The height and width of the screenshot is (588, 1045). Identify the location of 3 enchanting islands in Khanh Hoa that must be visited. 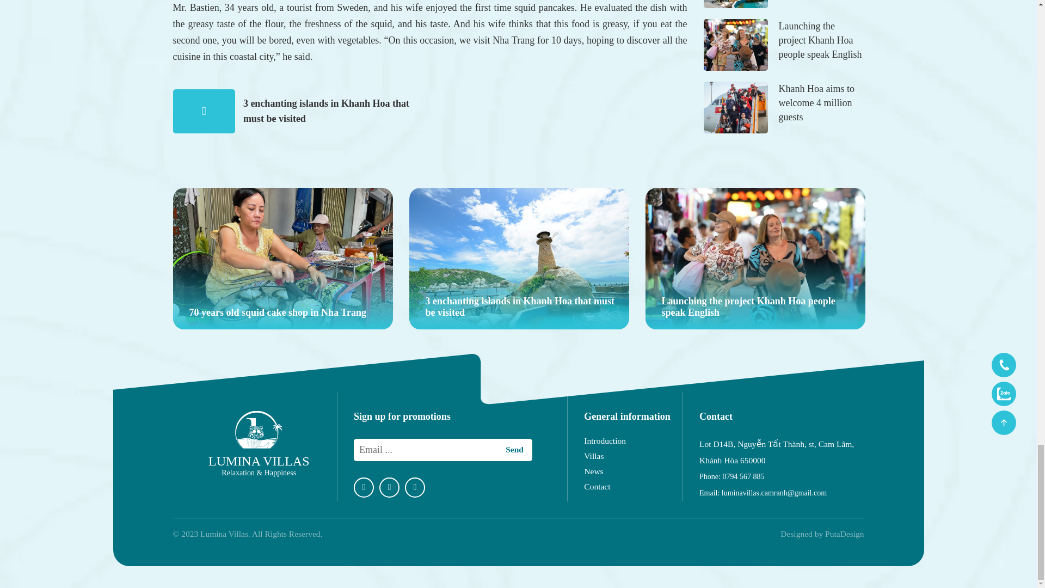
(519, 258).